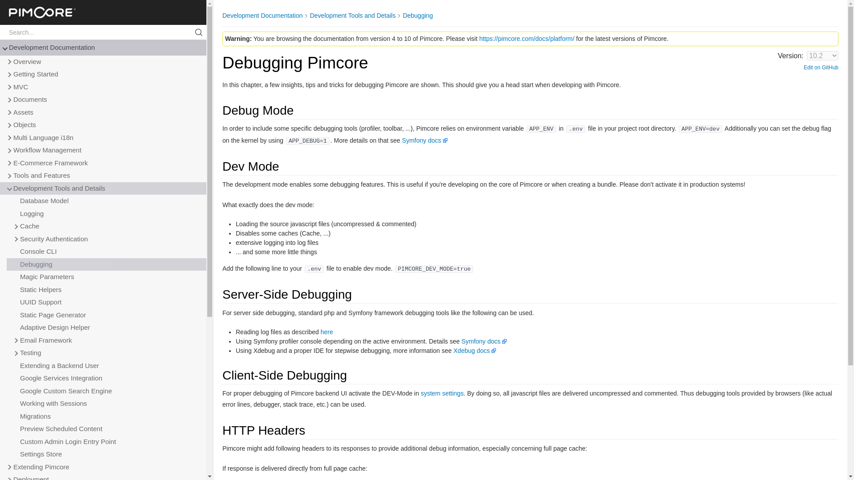  I want to click on  Documents, so click(103, 100).